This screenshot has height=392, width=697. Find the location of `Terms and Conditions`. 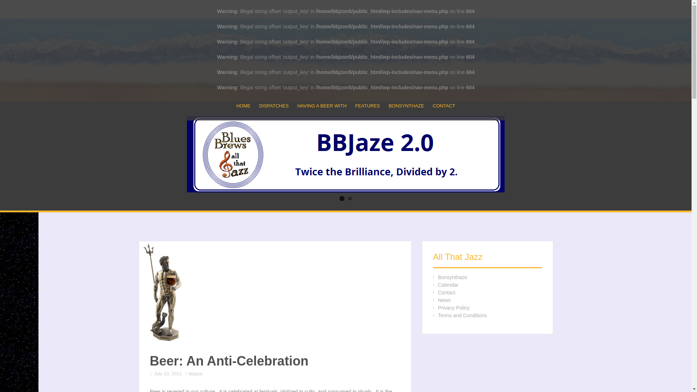

Terms and Conditions is located at coordinates (462, 315).